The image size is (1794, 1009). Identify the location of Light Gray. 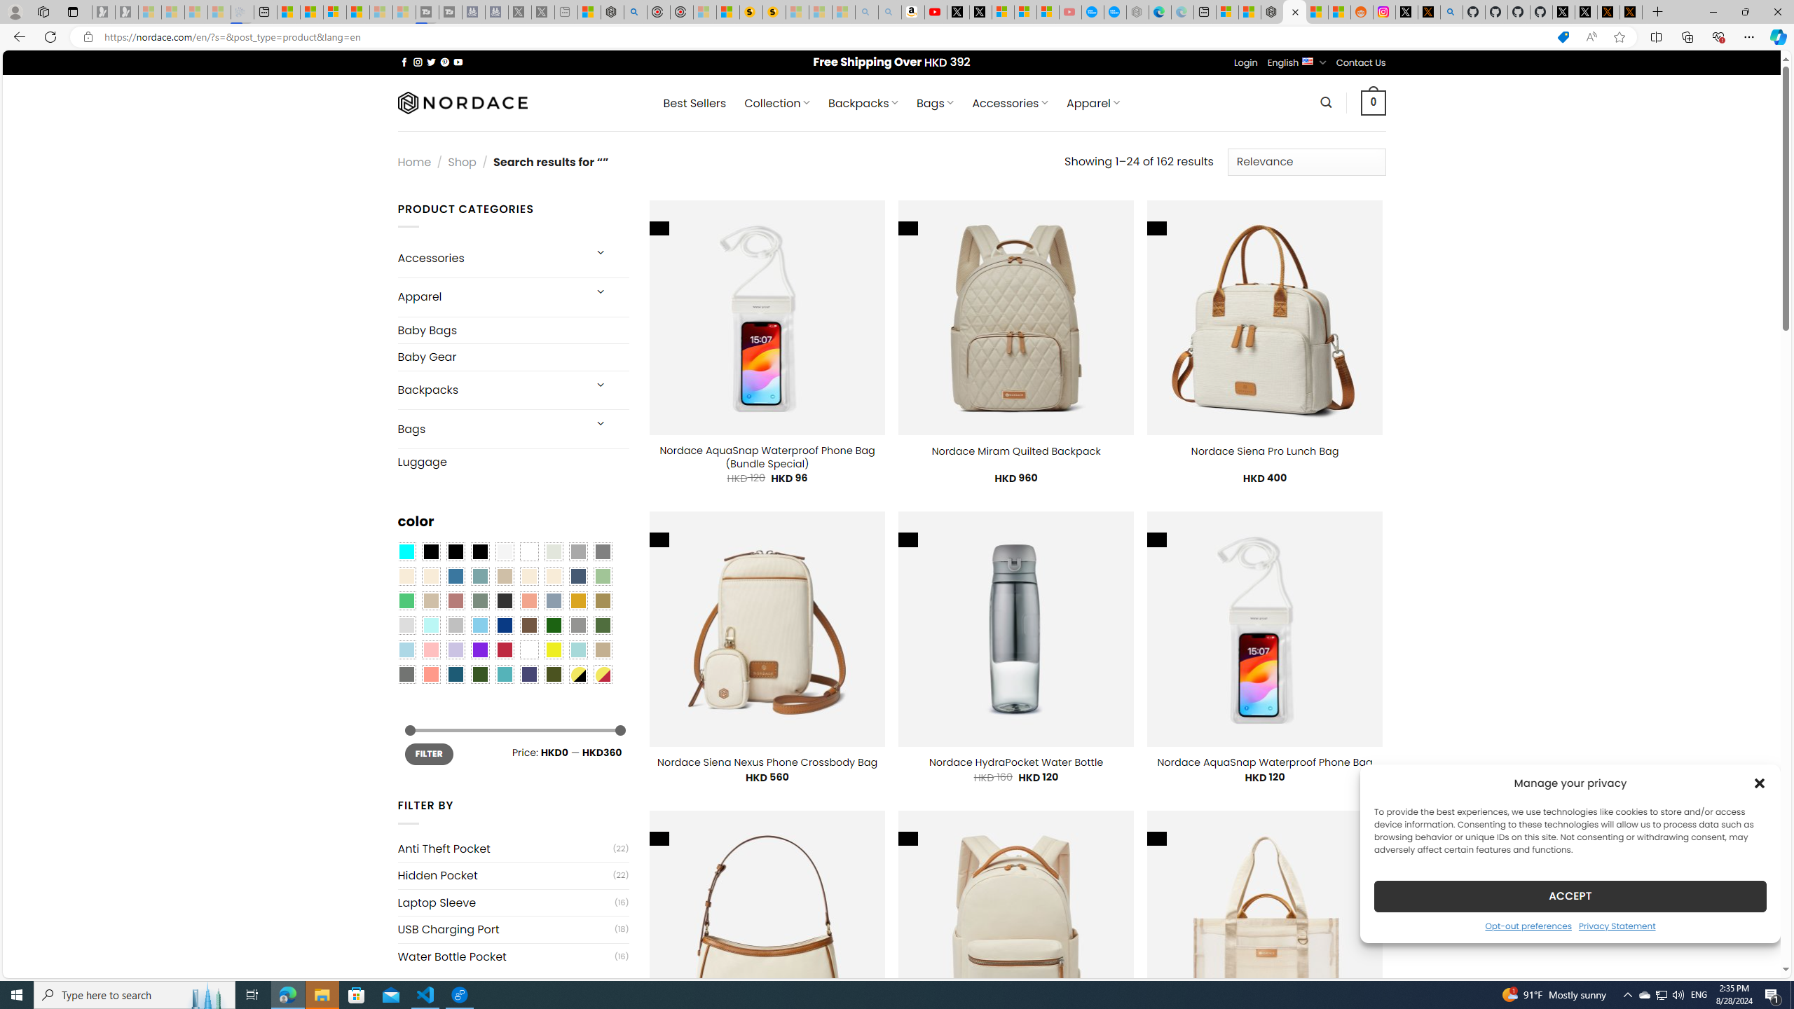
(406, 625).